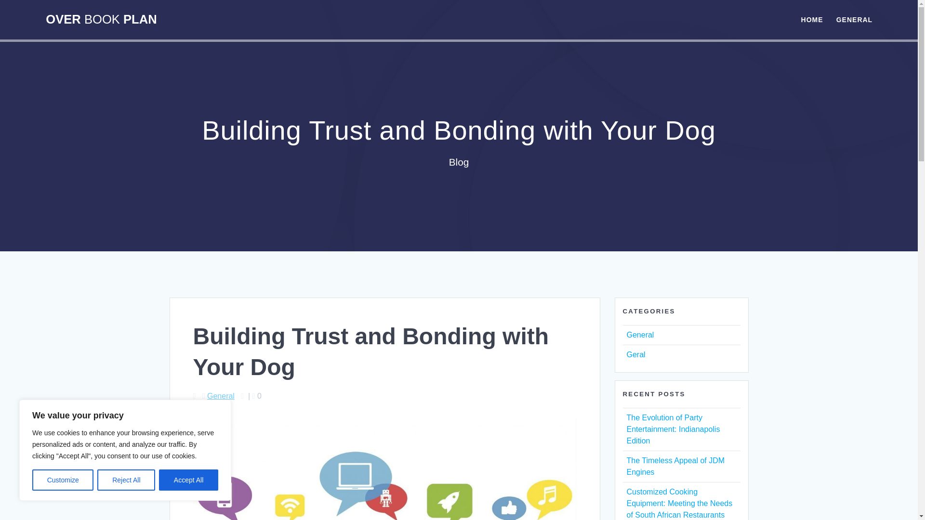 This screenshot has width=925, height=520. I want to click on General, so click(640, 335).